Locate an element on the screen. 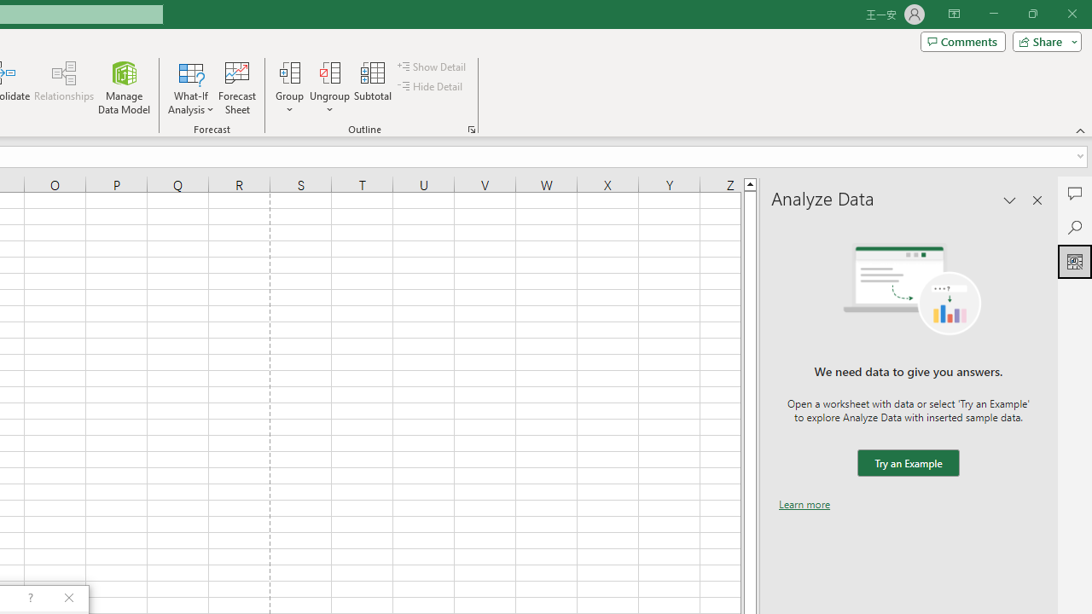  Relationships is located at coordinates (64, 87).